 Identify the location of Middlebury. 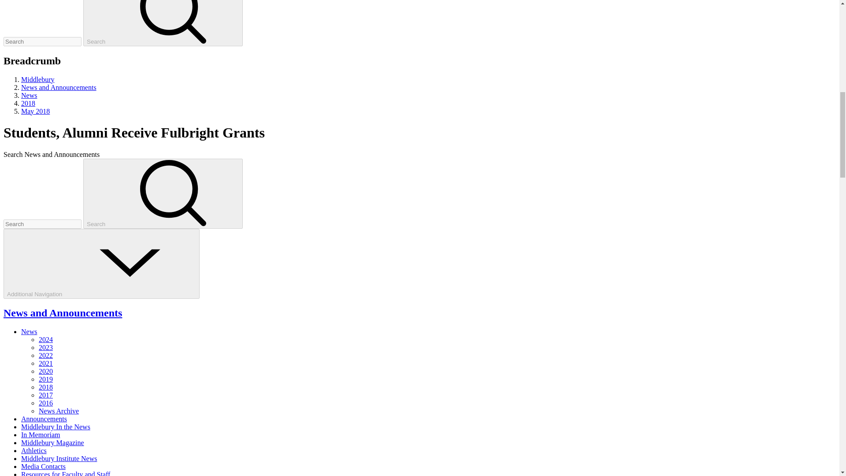
(38, 79).